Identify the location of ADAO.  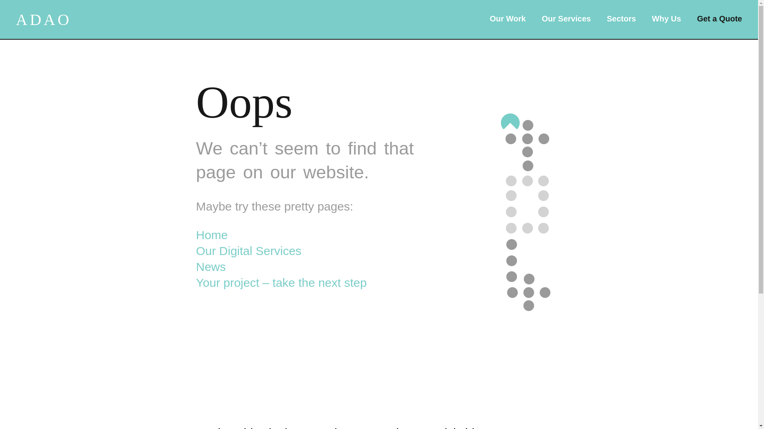
(44, 20).